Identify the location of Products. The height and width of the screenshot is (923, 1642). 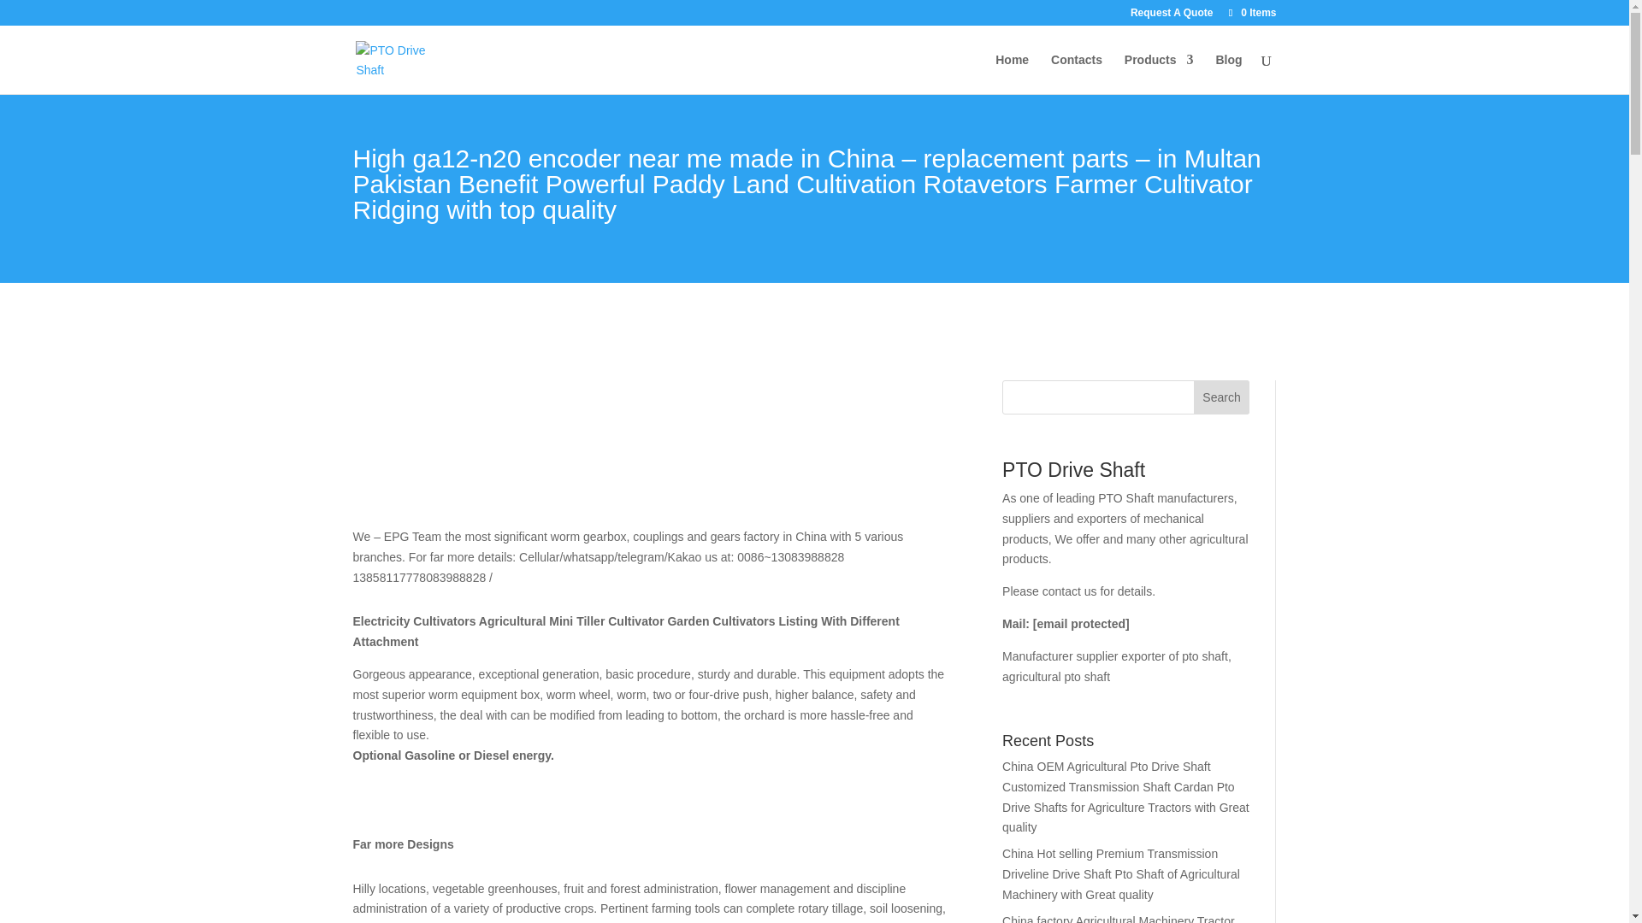
(1159, 73).